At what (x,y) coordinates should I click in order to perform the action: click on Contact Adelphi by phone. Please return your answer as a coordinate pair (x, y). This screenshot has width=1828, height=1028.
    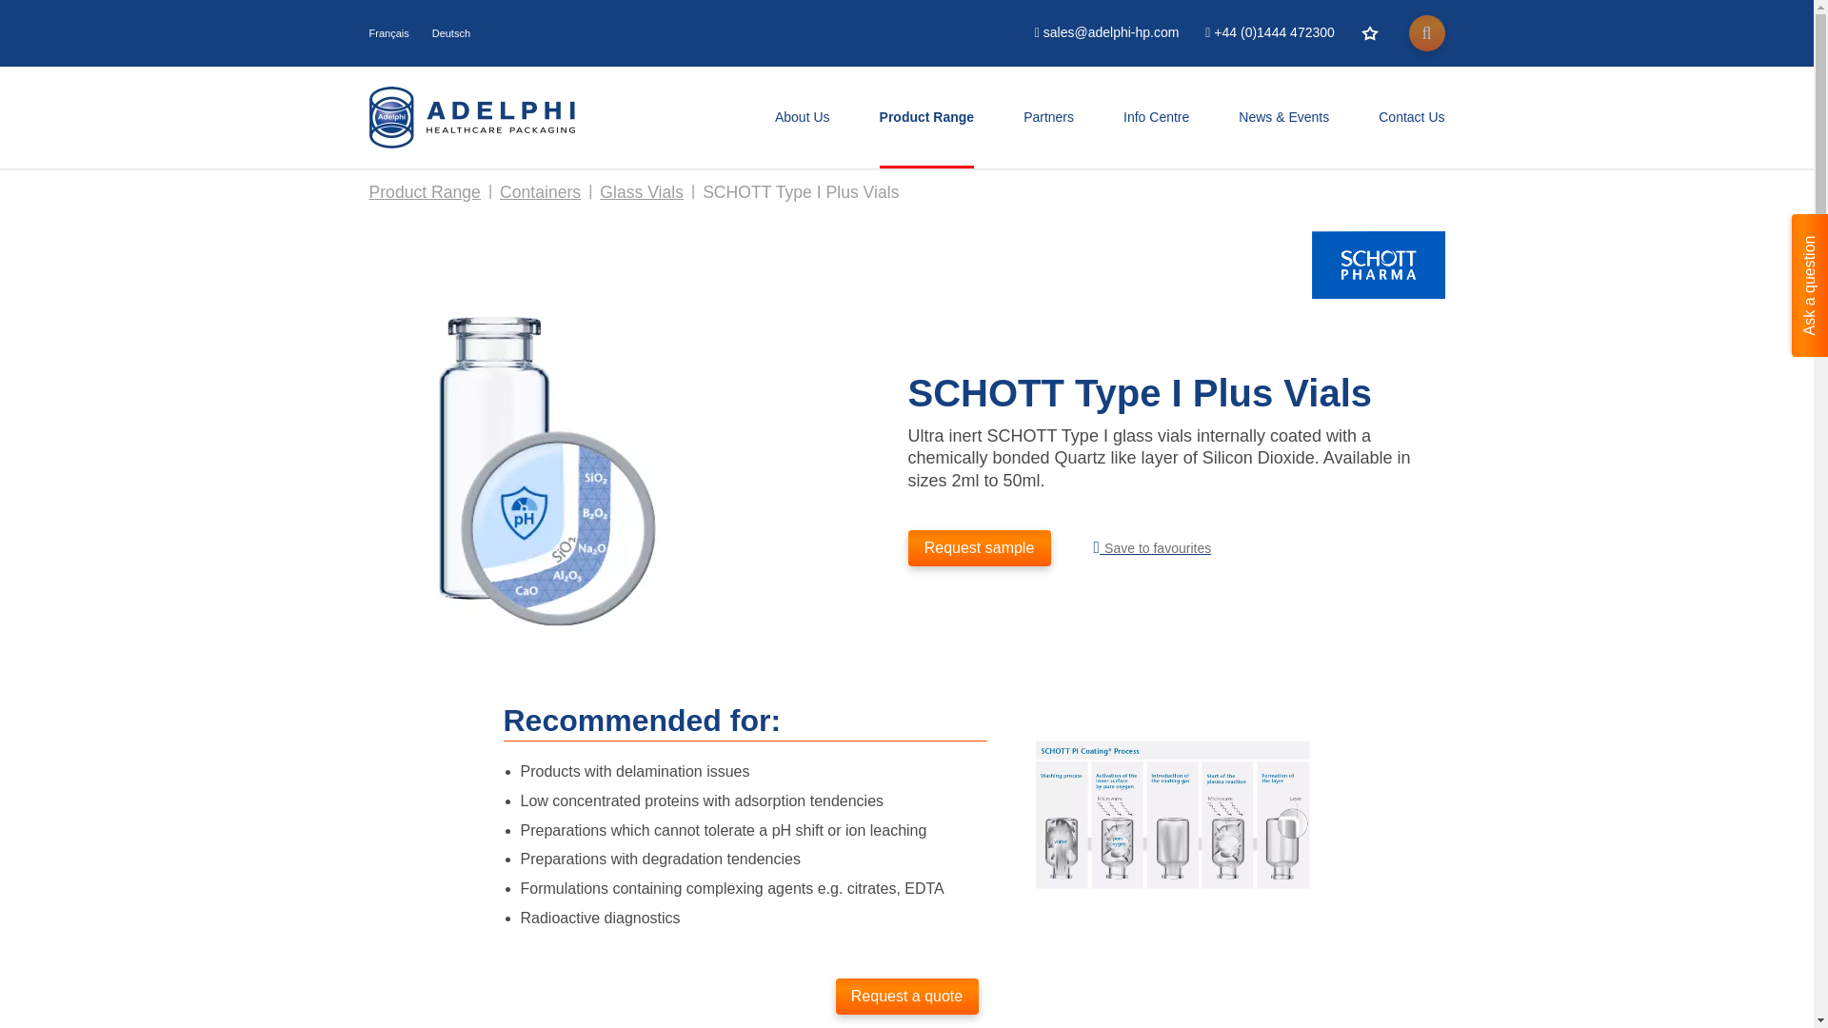
    Looking at the image, I should click on (1269, 32).